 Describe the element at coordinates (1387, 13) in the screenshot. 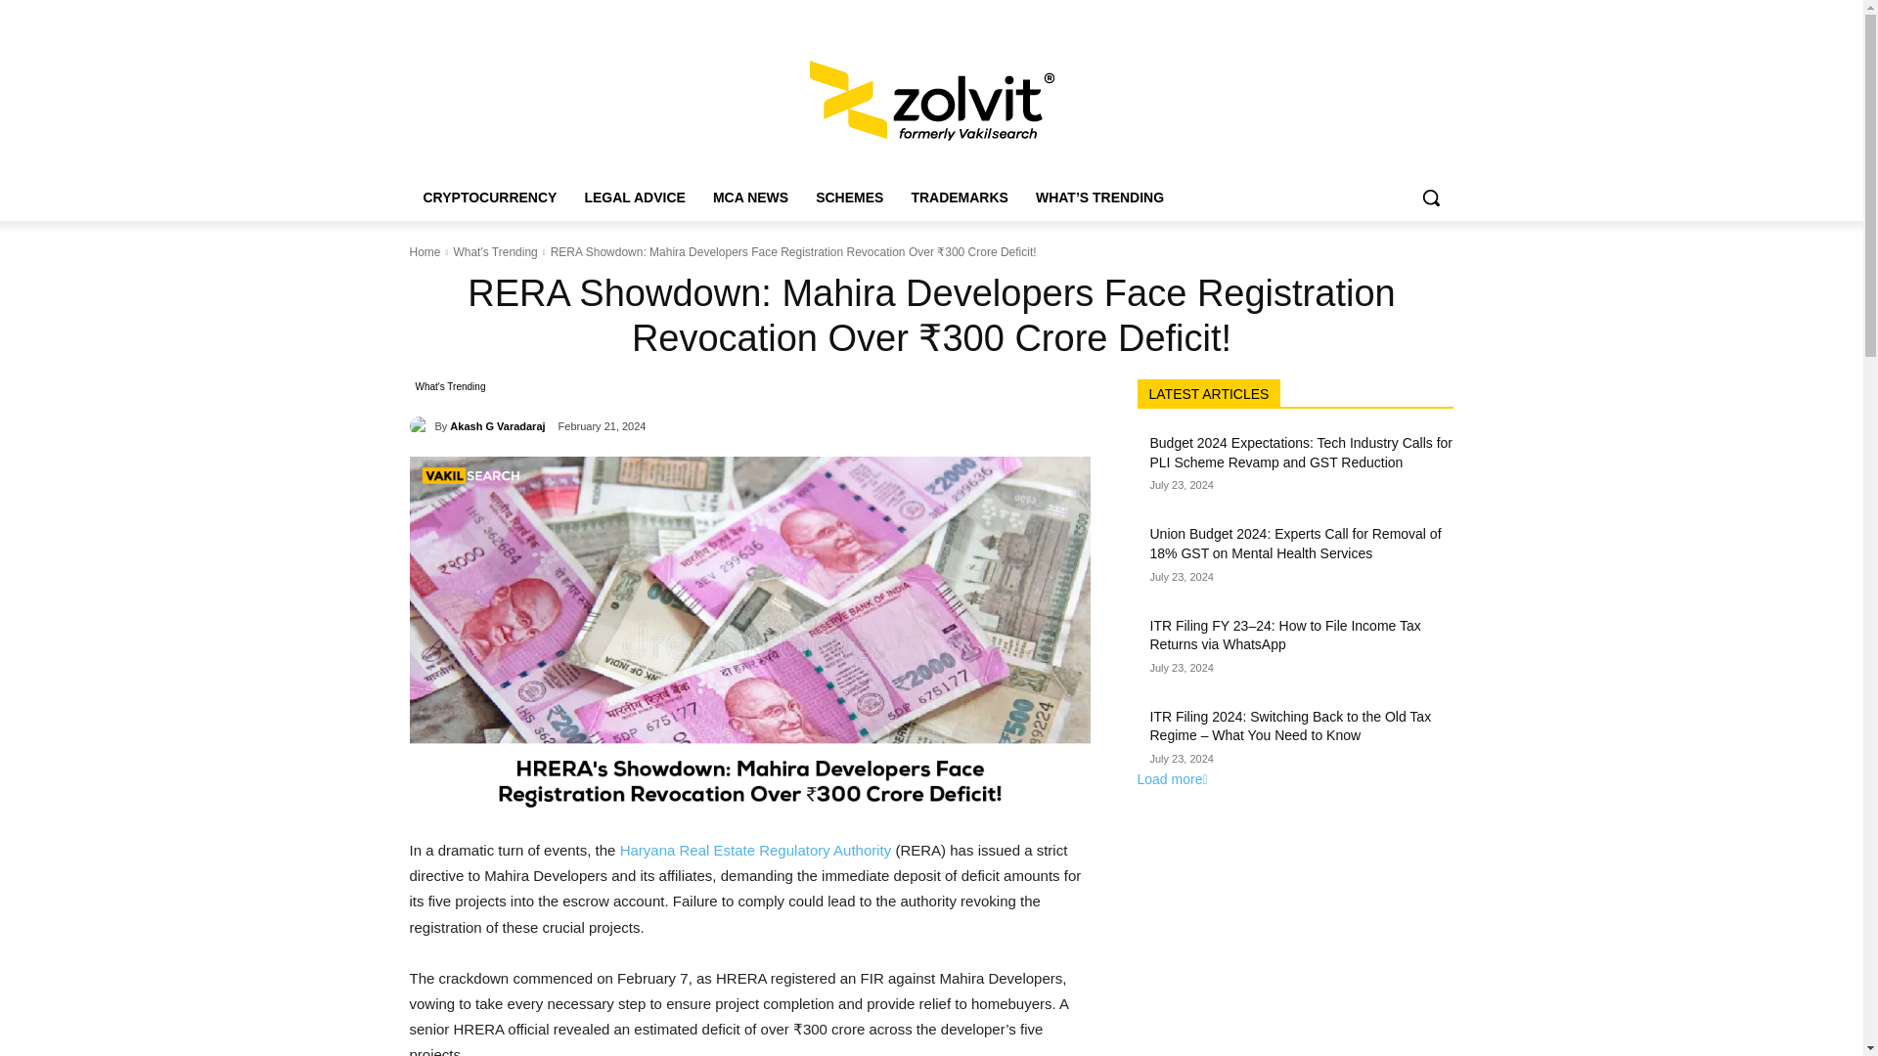

I see `Instagram` at that location.